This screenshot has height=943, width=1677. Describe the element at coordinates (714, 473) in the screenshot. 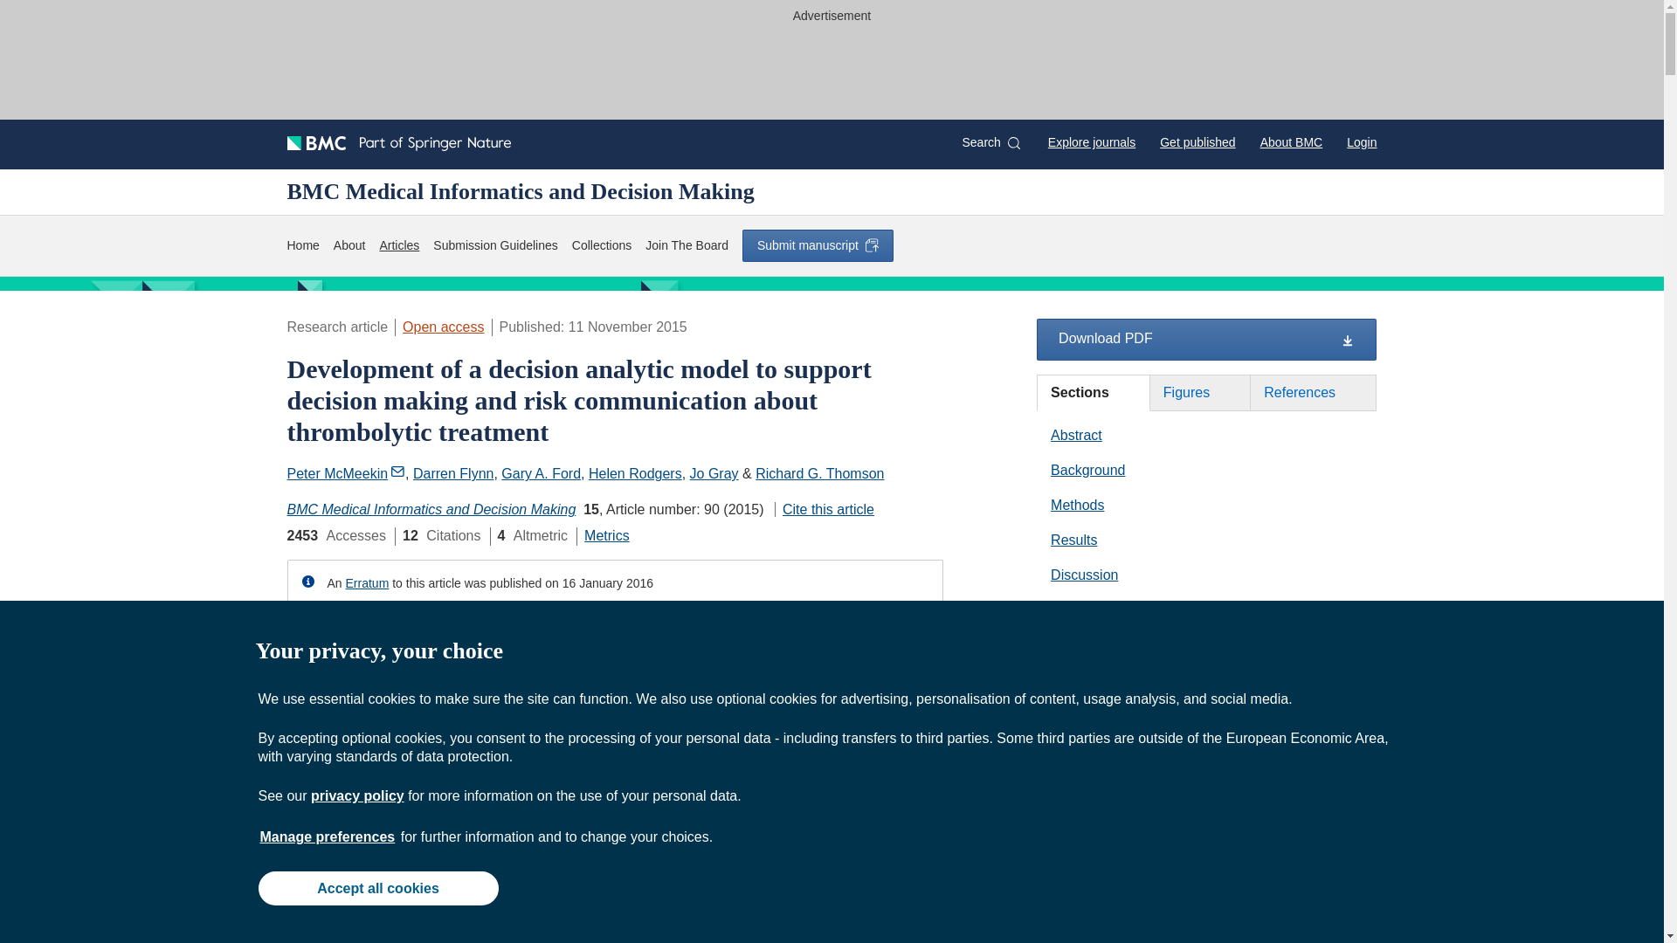

I see `Jo Gray` at that location.